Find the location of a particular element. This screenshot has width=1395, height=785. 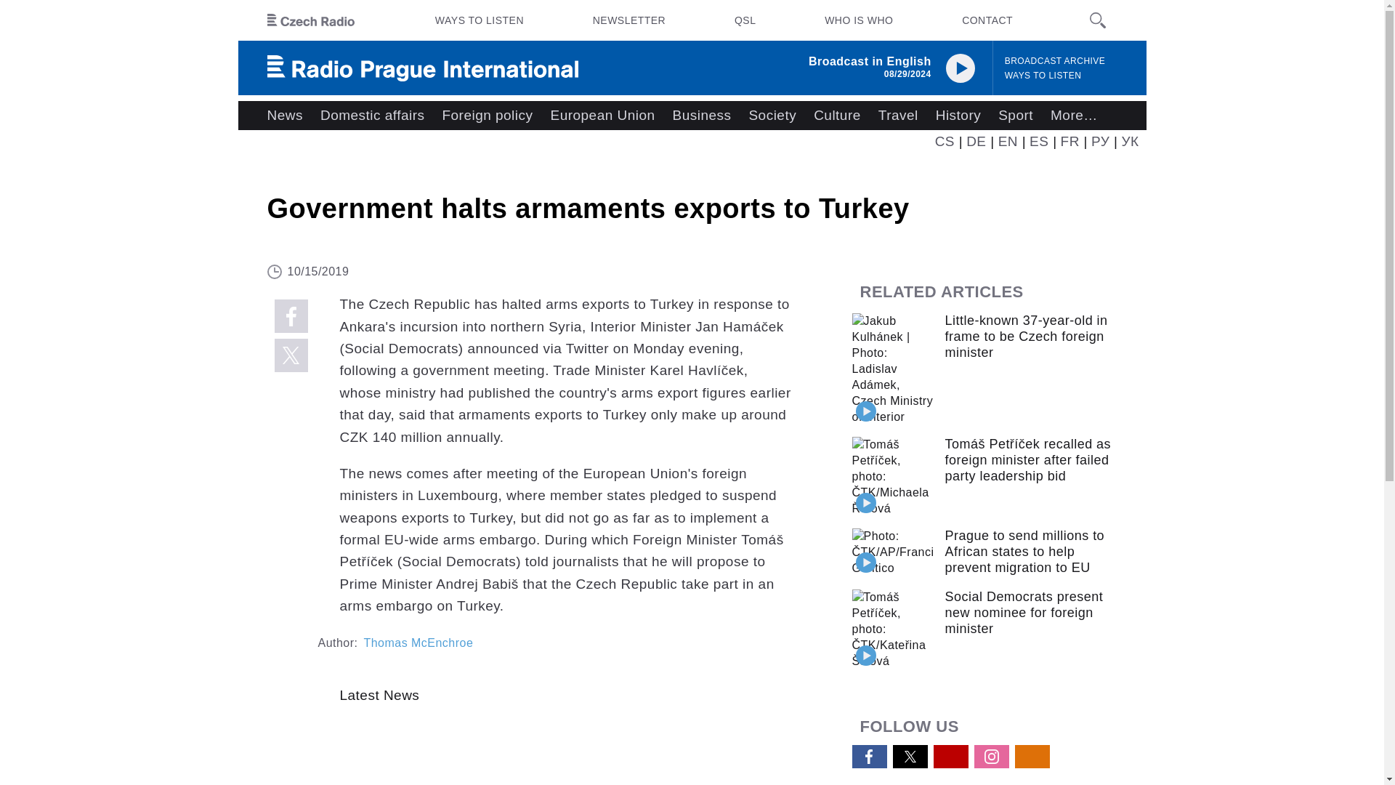

Society is located at coordinates (772, 116).